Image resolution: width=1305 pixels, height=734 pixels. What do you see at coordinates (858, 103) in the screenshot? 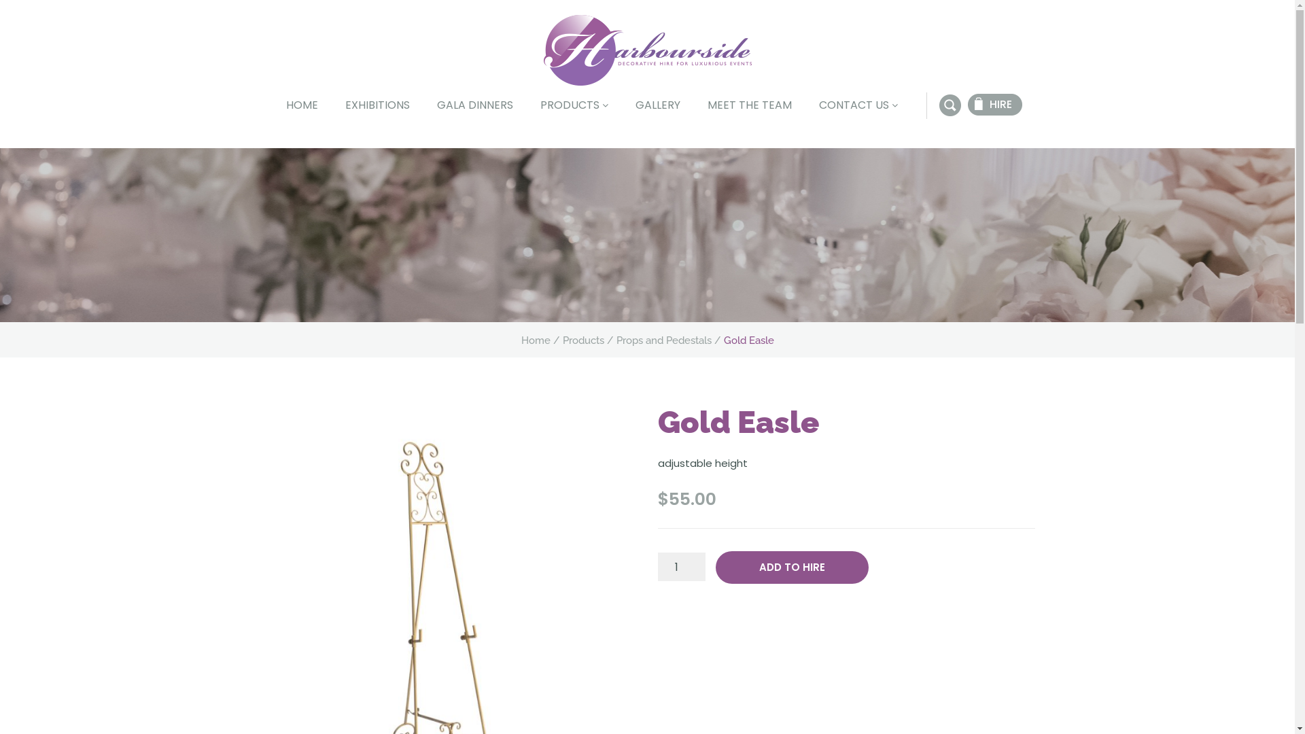
I see `CONTACT US` at bounding box center [858, 103].